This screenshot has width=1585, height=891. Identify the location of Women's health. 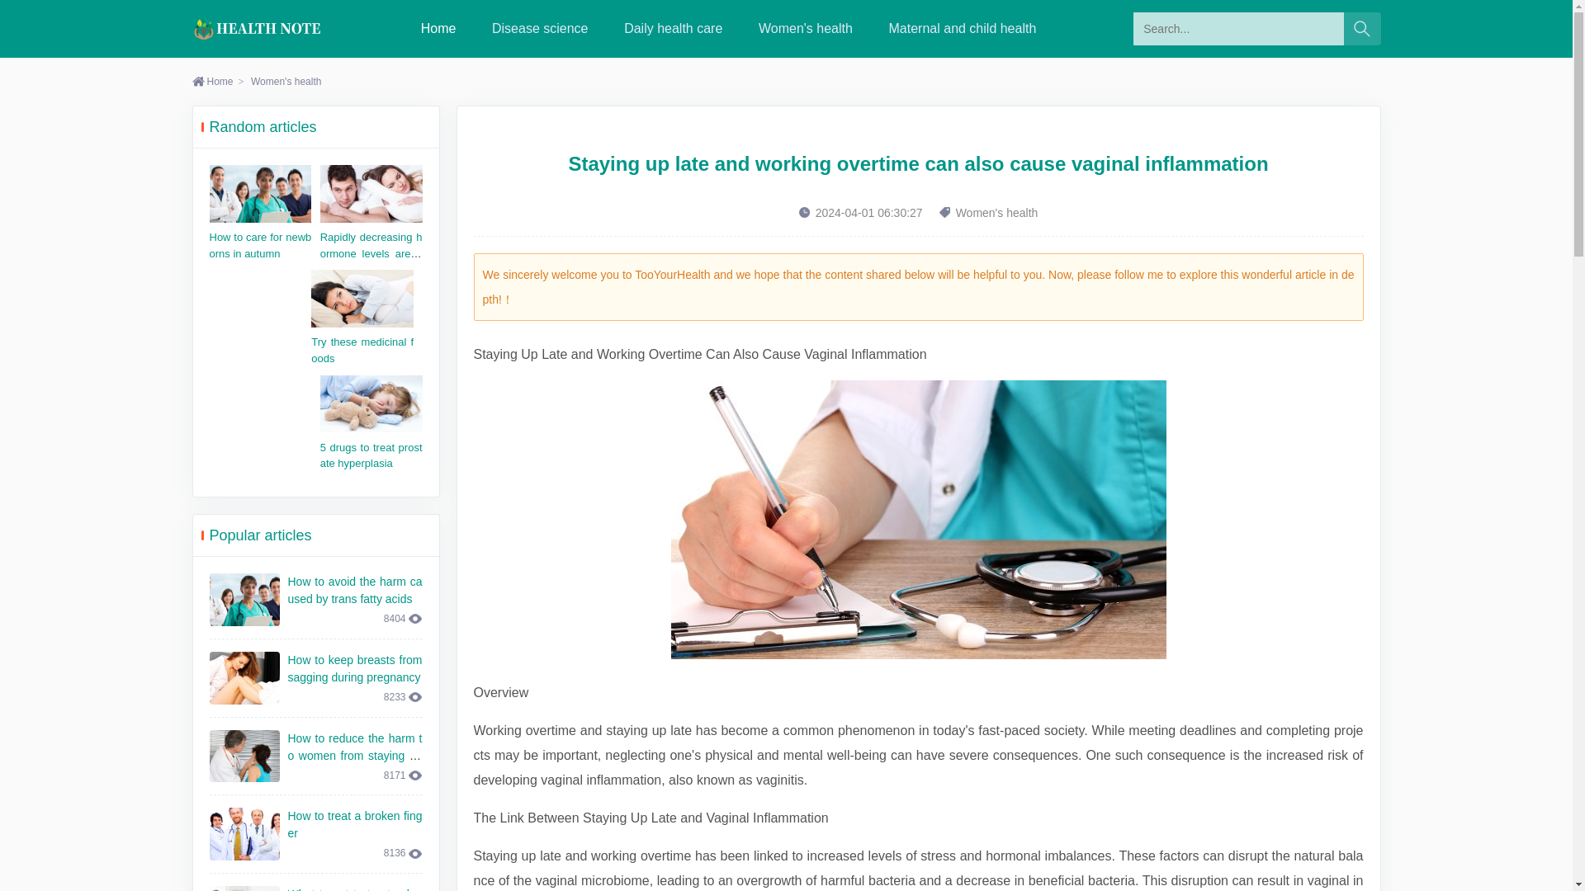
(806, 28).